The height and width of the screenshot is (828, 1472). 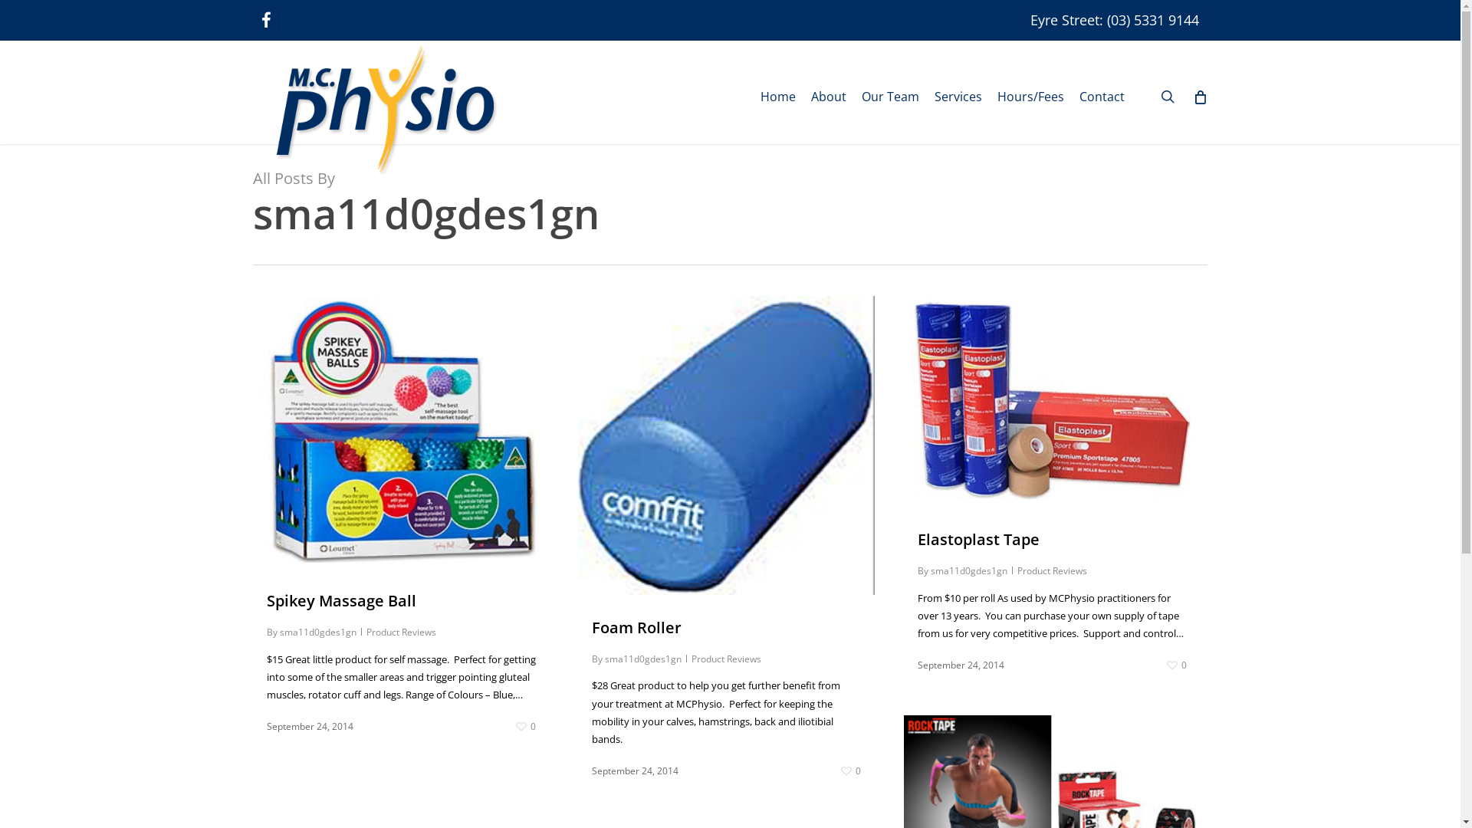 I want to click on Home, so click(x=778, y=97).